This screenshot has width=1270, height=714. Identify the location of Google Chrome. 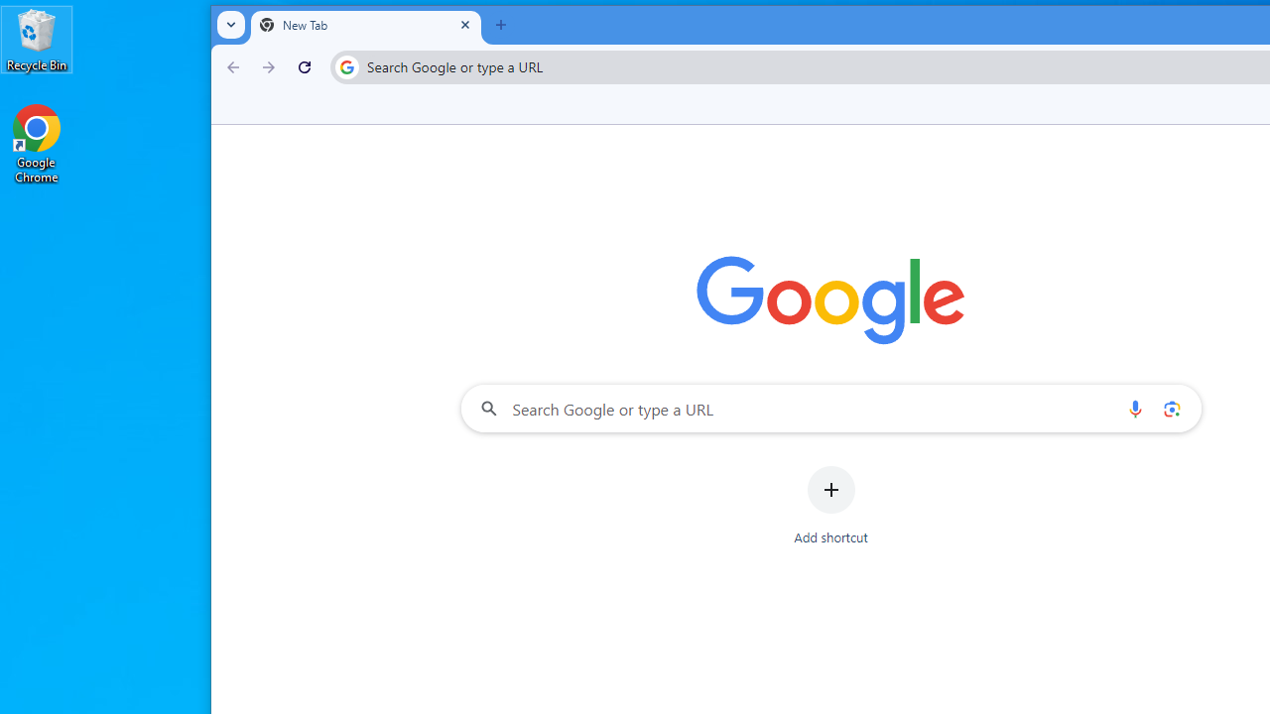
(37, 143).